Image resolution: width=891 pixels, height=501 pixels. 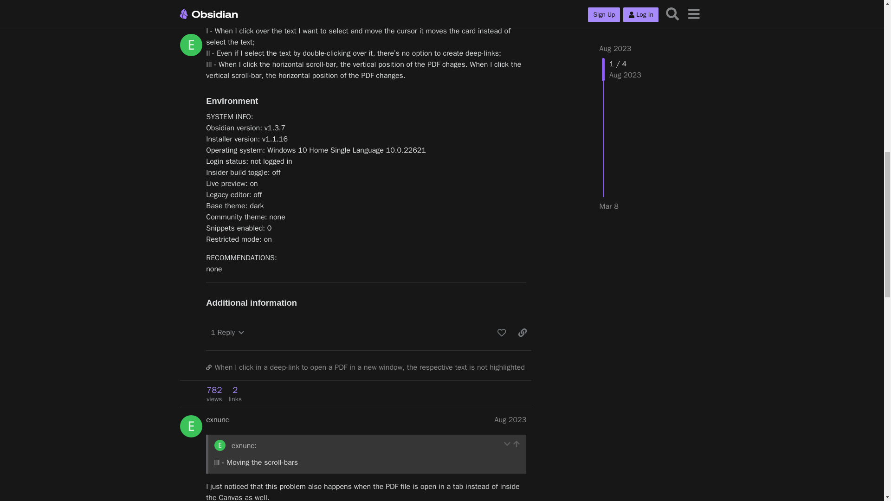 What do you see at coordinates (227, 332) in the screenshot?
I see `1 Reply` at bounding box center [227, 332].